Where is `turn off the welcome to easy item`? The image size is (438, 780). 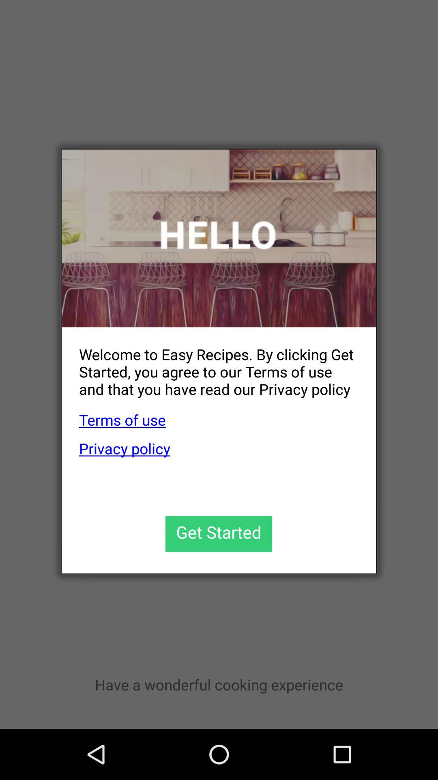
turn off the welcome to easy item is located at coordinates (210, 365).